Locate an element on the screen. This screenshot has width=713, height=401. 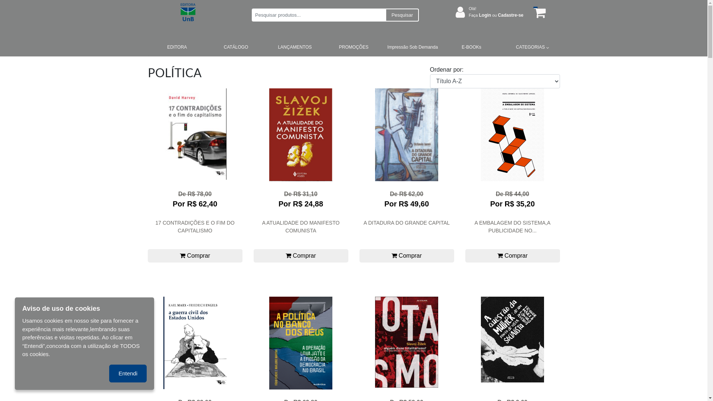
Comprar is located at coordinates (301, 256).